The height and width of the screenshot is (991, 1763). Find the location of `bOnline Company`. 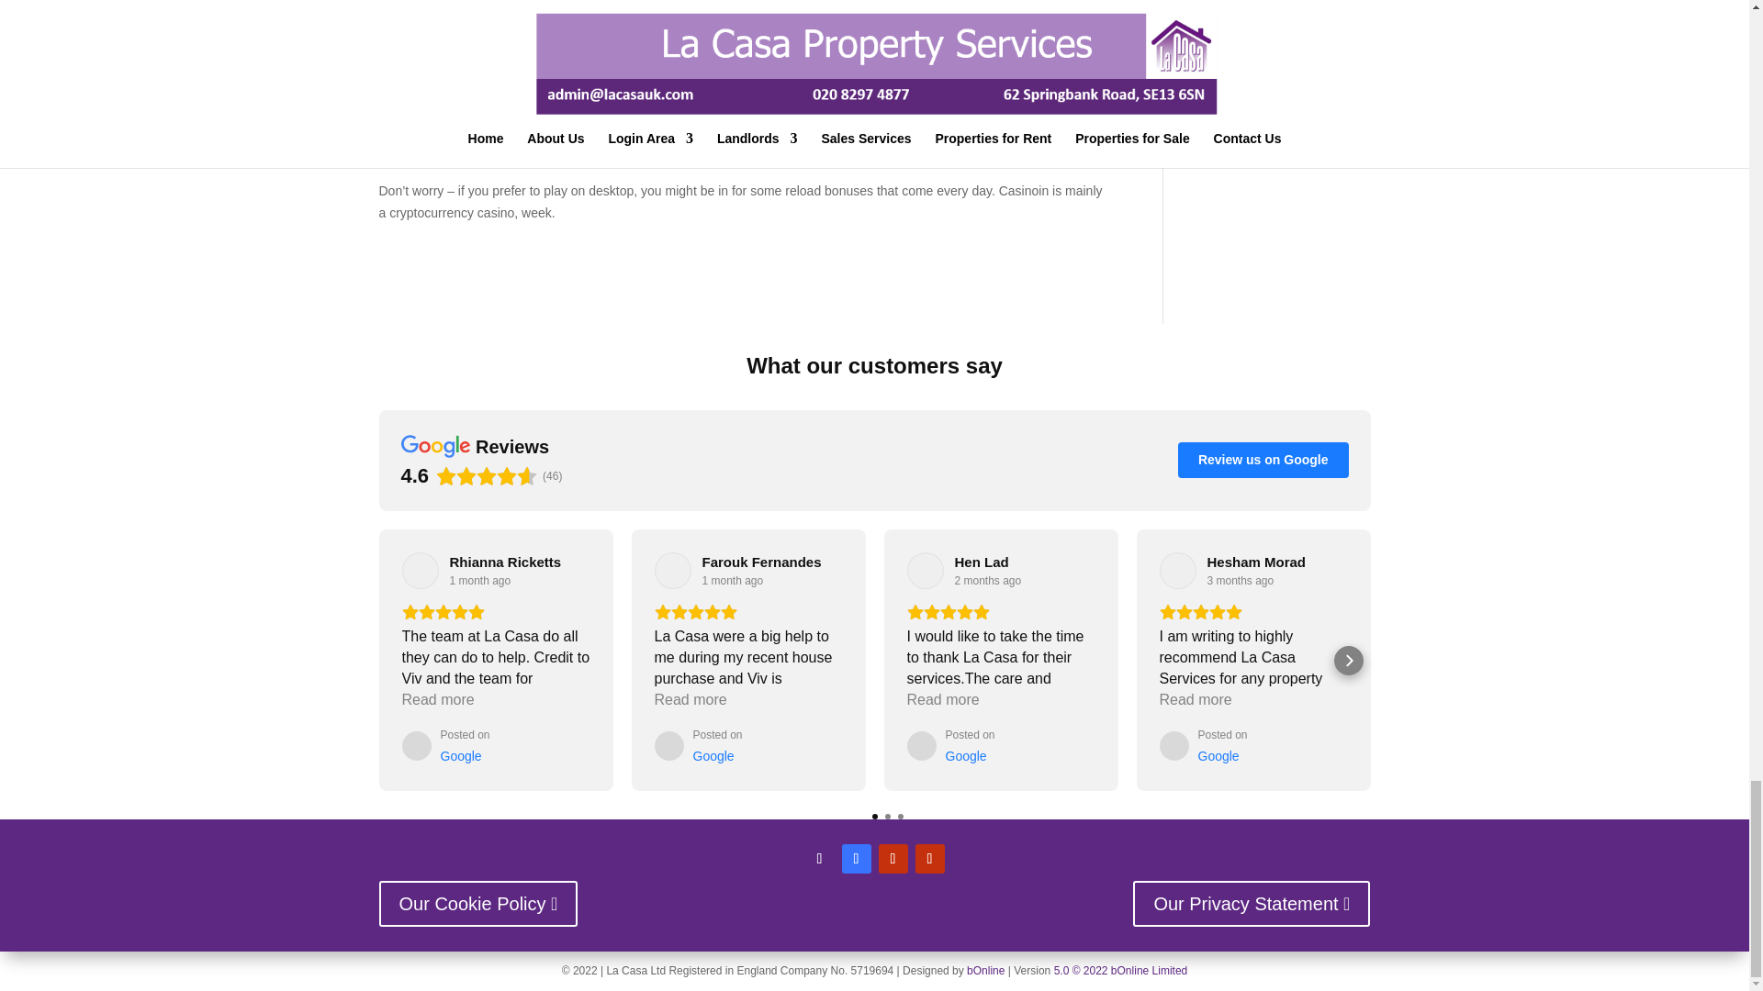

bOnline Company is located at coordinates (985, 970).